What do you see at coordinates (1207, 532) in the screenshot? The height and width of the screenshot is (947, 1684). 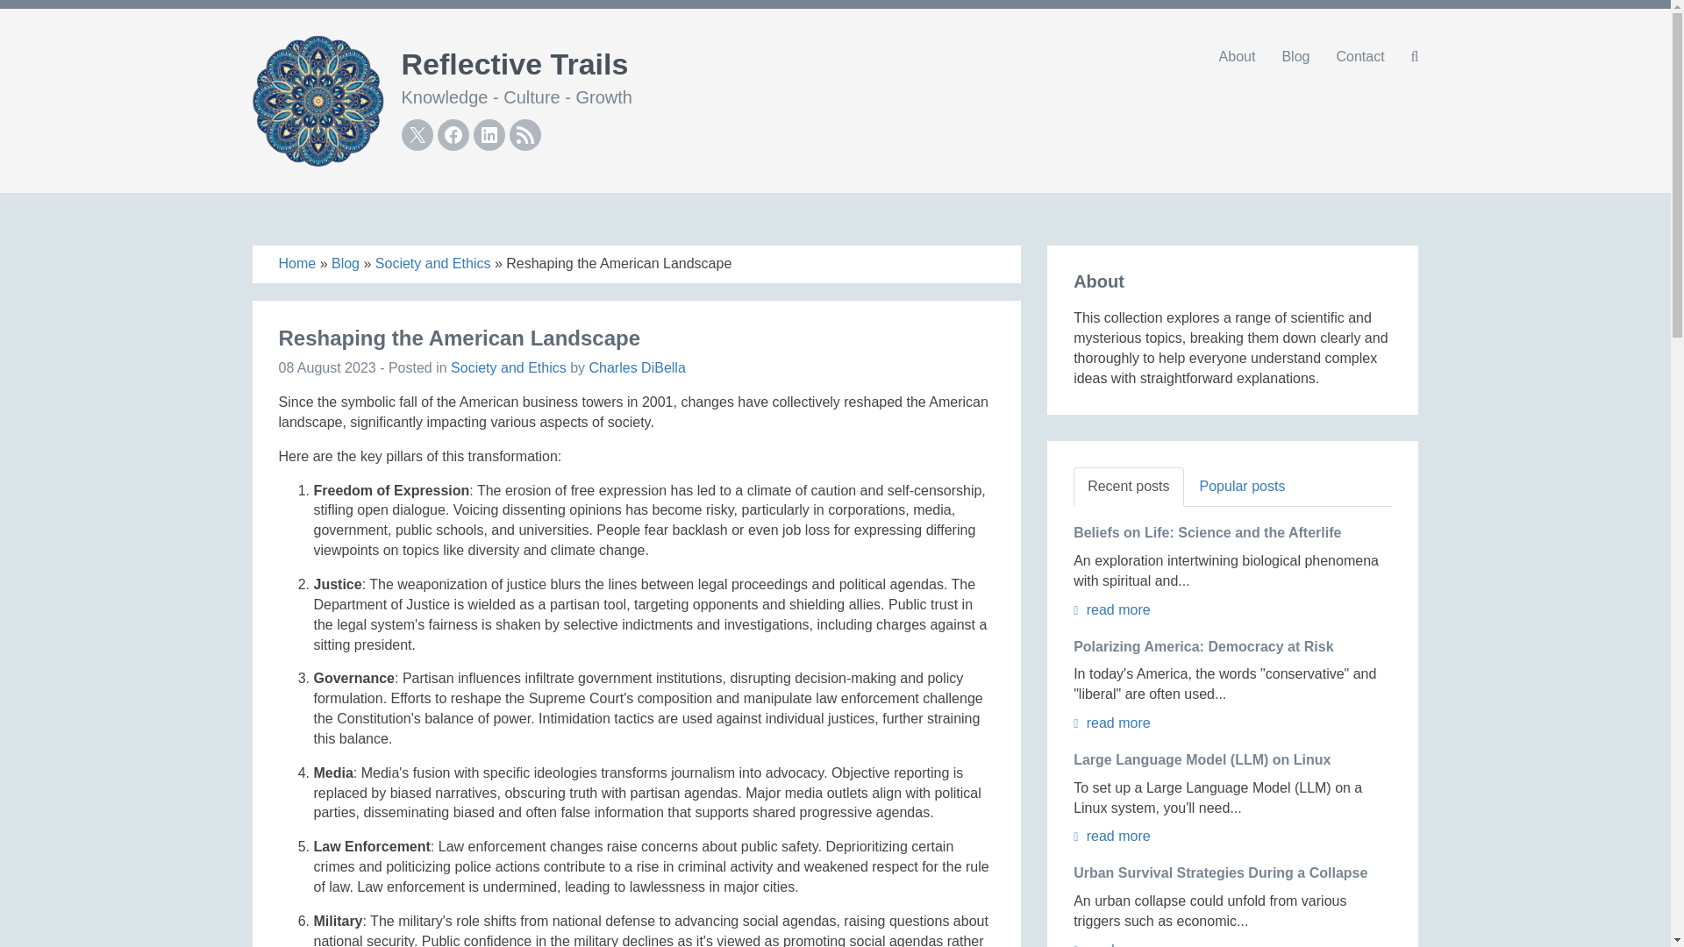 I see `Beliefs on Life: Science and the Afterlife` at bounding box center [1207, 532].